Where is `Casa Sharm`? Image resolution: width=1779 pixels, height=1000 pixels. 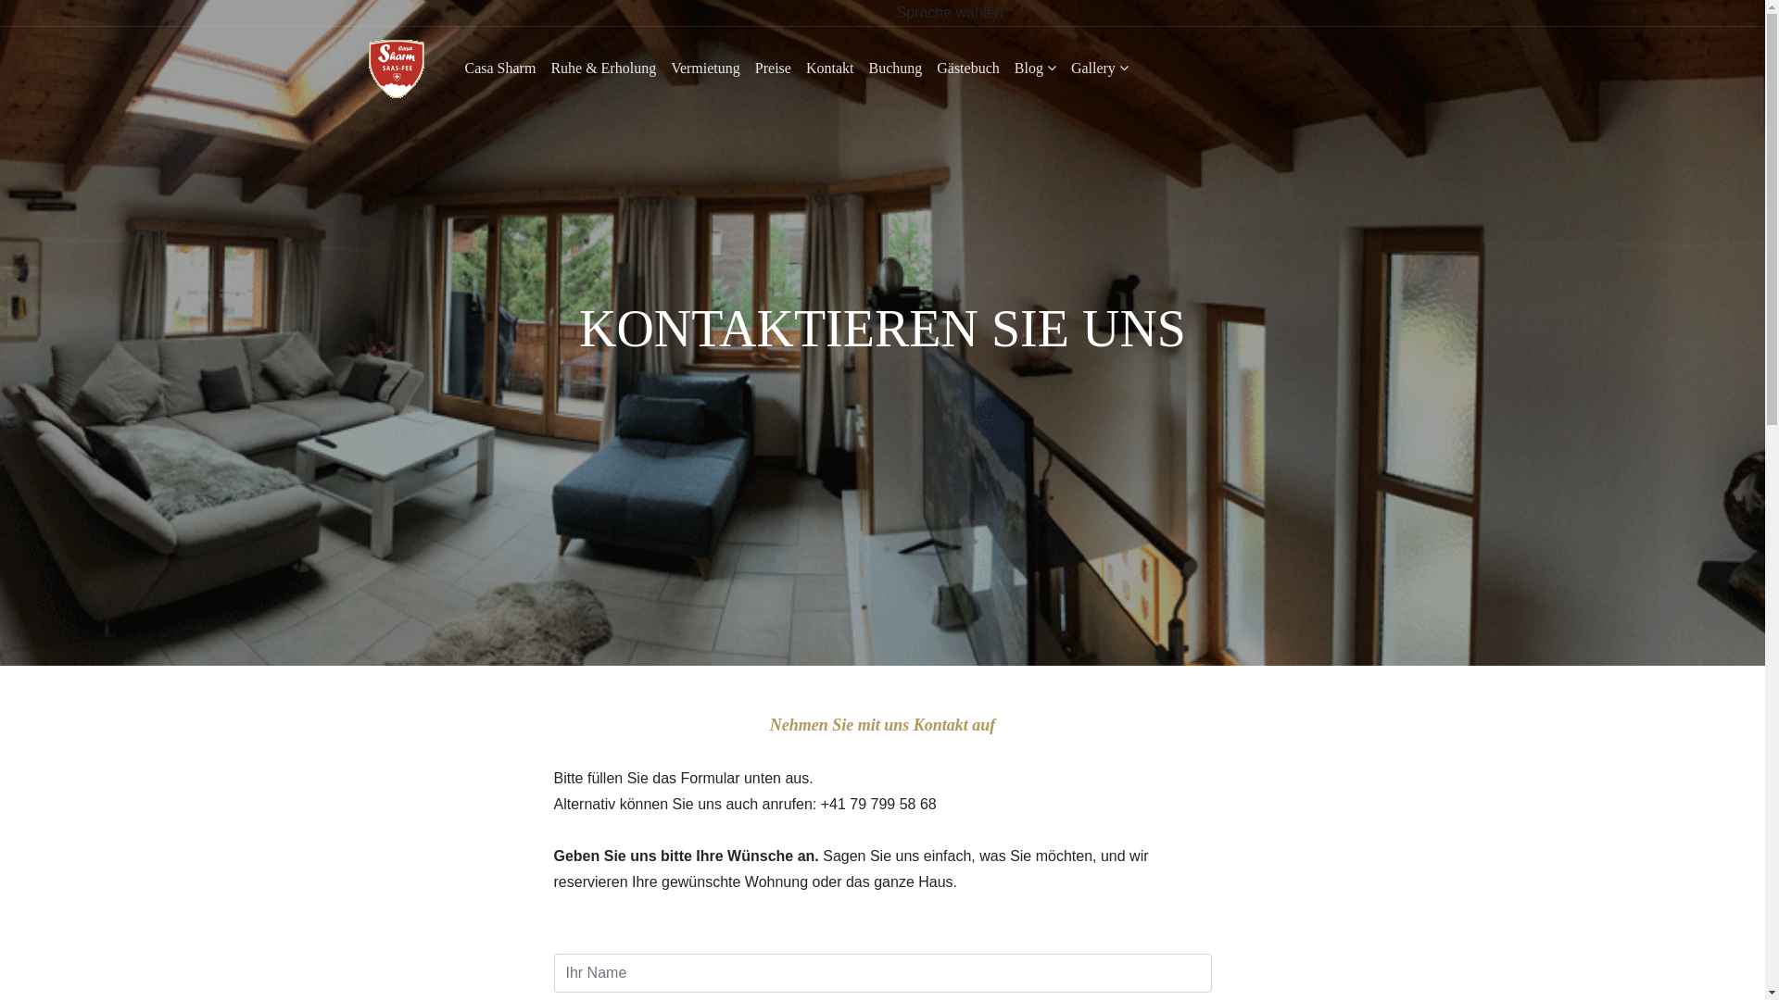
Casa Sharm is located at coordinates (500, 69).